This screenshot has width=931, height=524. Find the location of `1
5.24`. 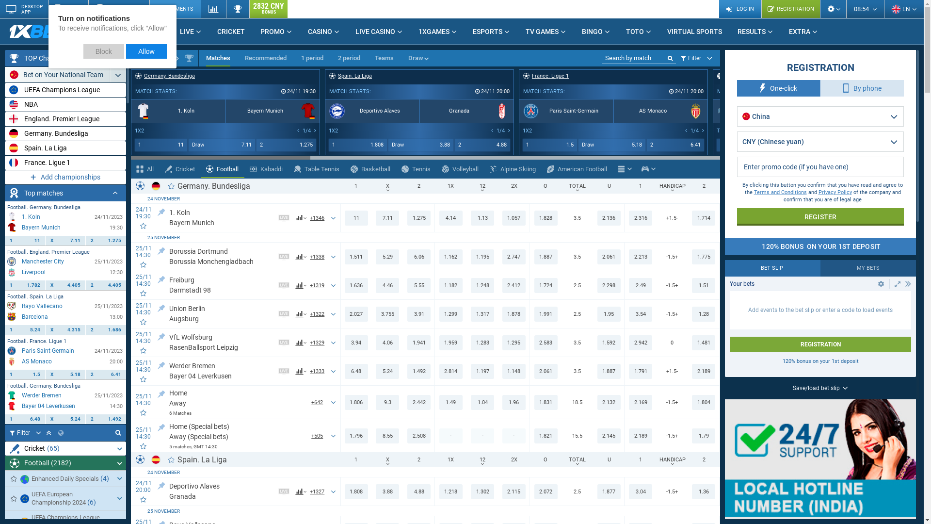

1
5.24 is located at coordinates (25, 330).